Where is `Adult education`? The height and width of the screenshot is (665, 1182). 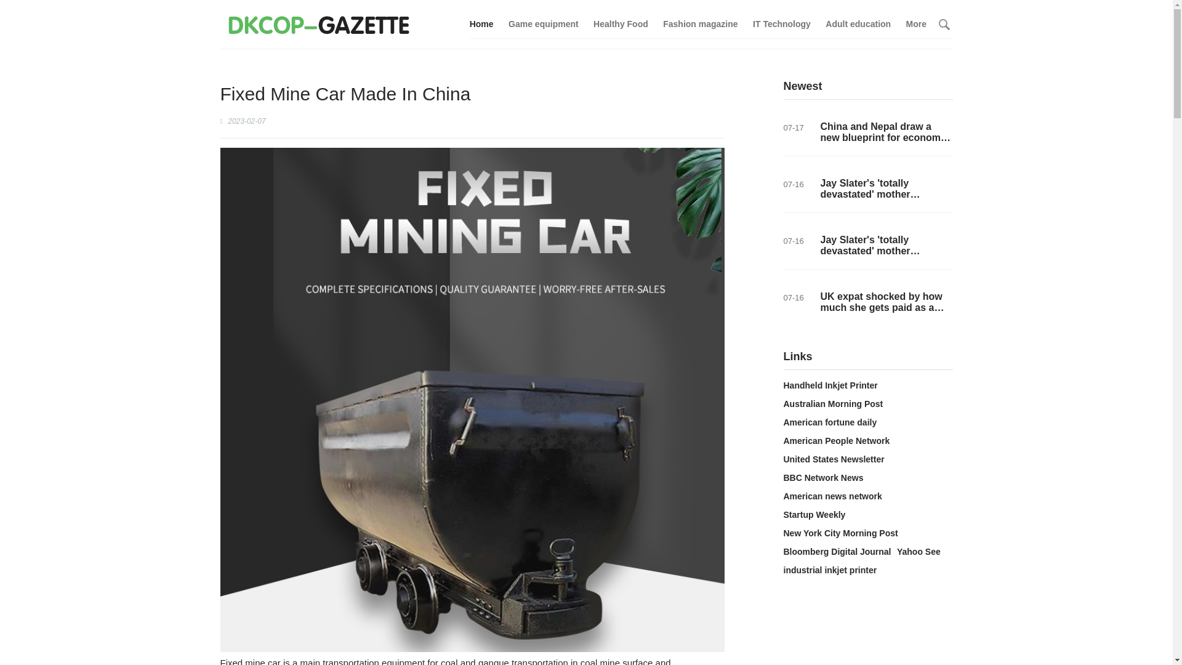 Adult education is located at coordinates (858, 24).